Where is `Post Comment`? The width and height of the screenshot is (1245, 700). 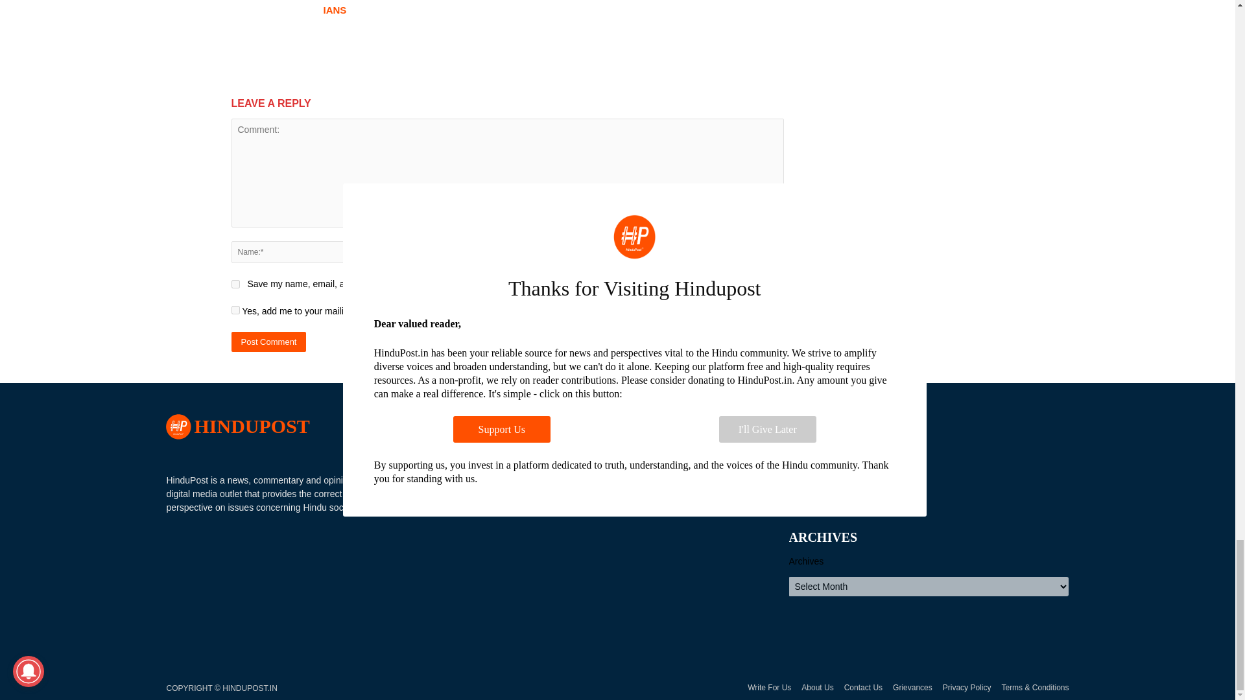
Post Comment is located at coordinates (268, 342).